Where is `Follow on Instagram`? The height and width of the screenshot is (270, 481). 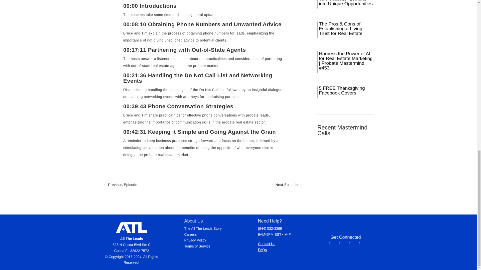 Follow on Instagram is located at coordinates (359, 244).